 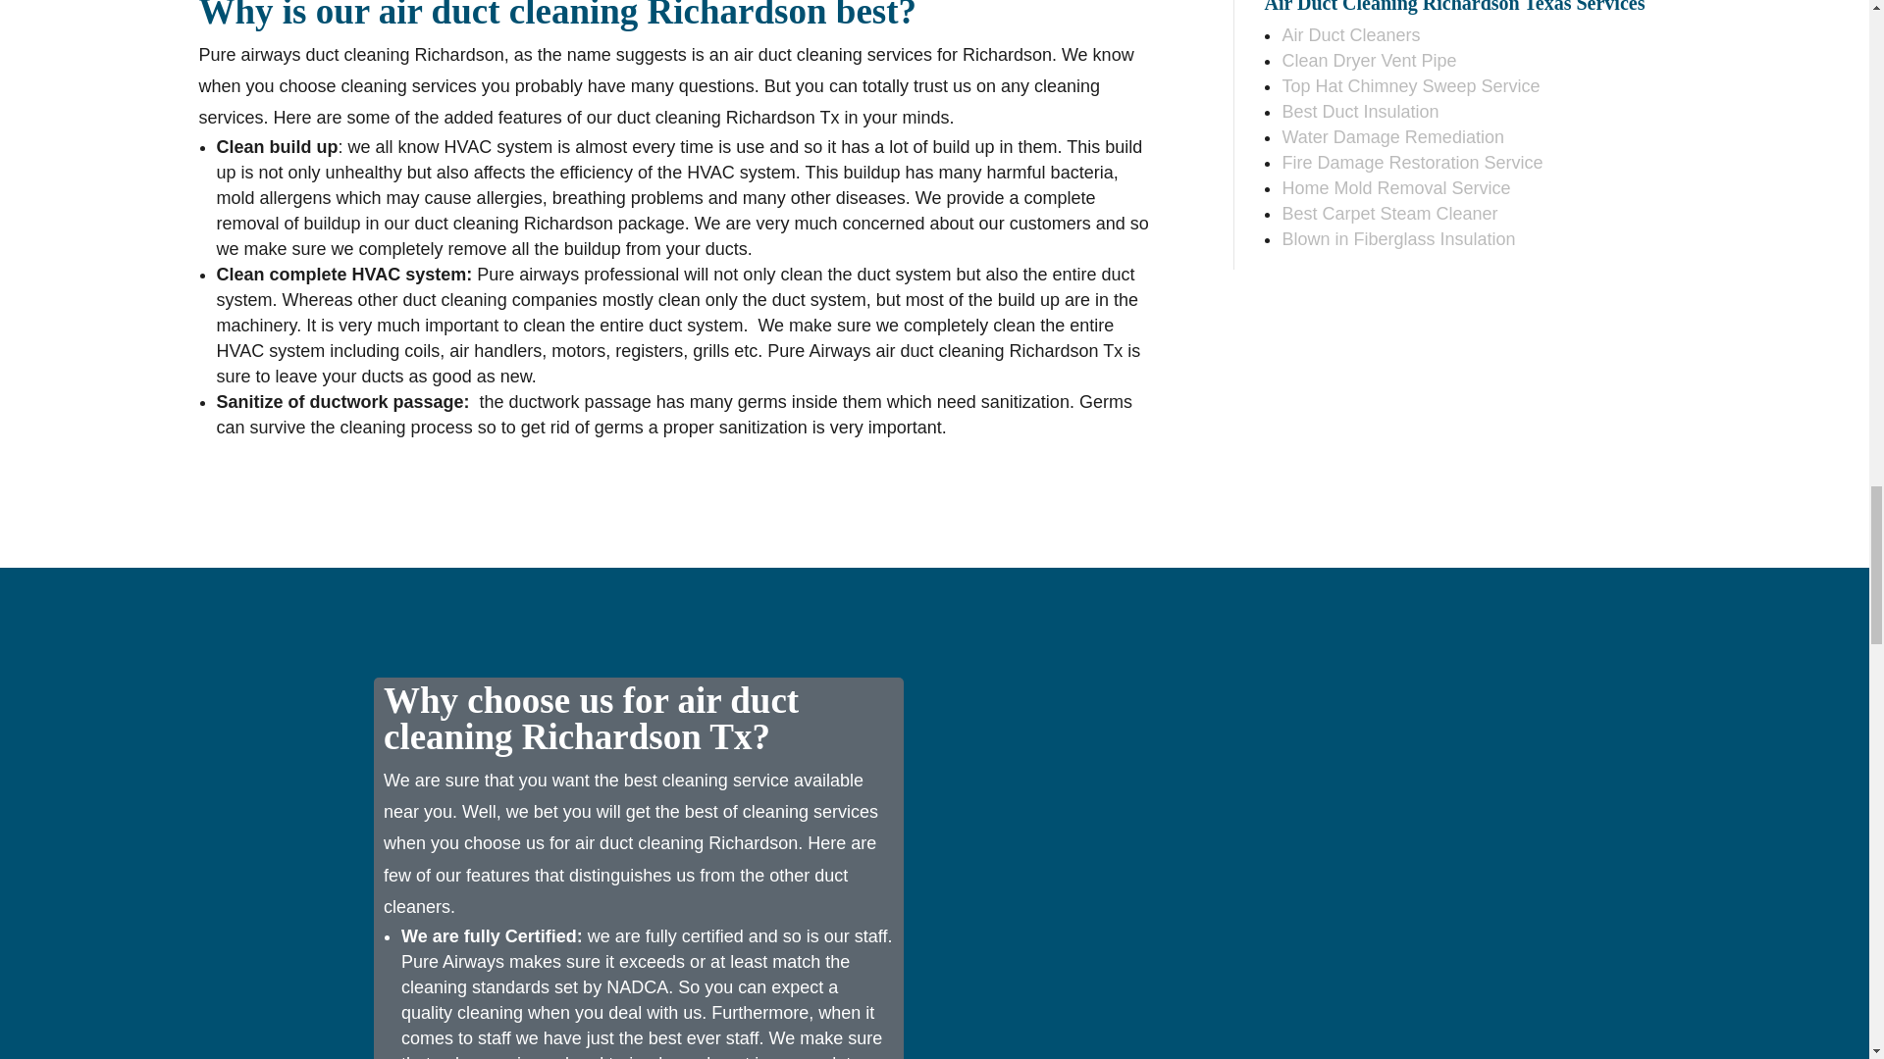 What do you see at coordinates (1350, 35) in the screenshot?
I see `Air Duct Cleaners` at bounding box center [1350, 35].